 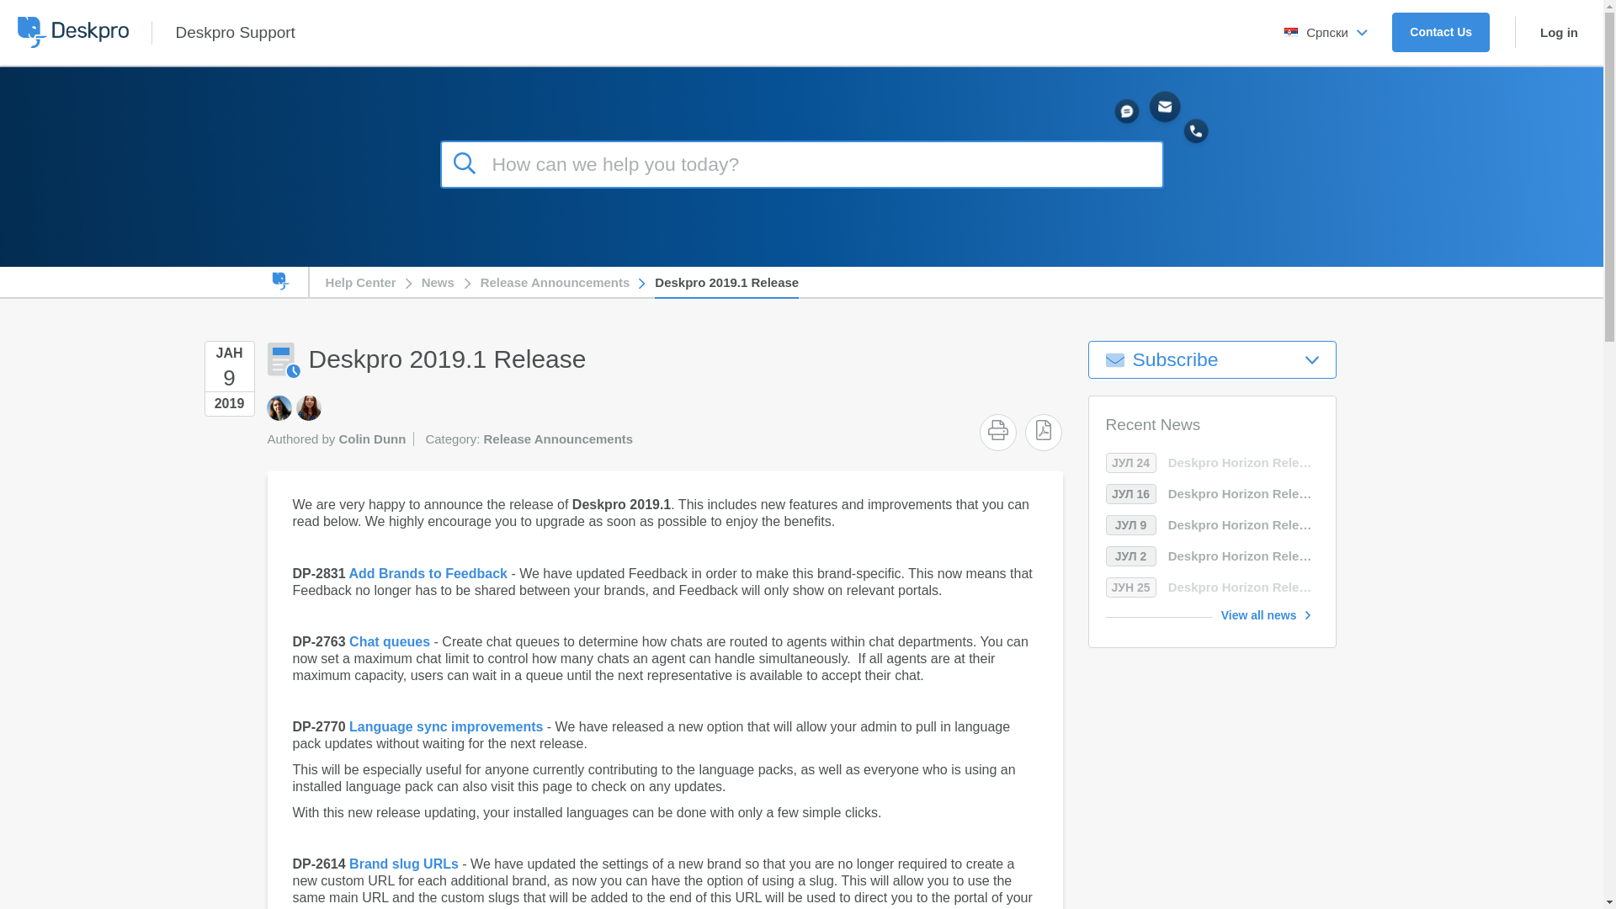 What do you see at coordinates (1044, 429) in the screenshot?
I see `Pdf` at bounding box center [1044, 429].